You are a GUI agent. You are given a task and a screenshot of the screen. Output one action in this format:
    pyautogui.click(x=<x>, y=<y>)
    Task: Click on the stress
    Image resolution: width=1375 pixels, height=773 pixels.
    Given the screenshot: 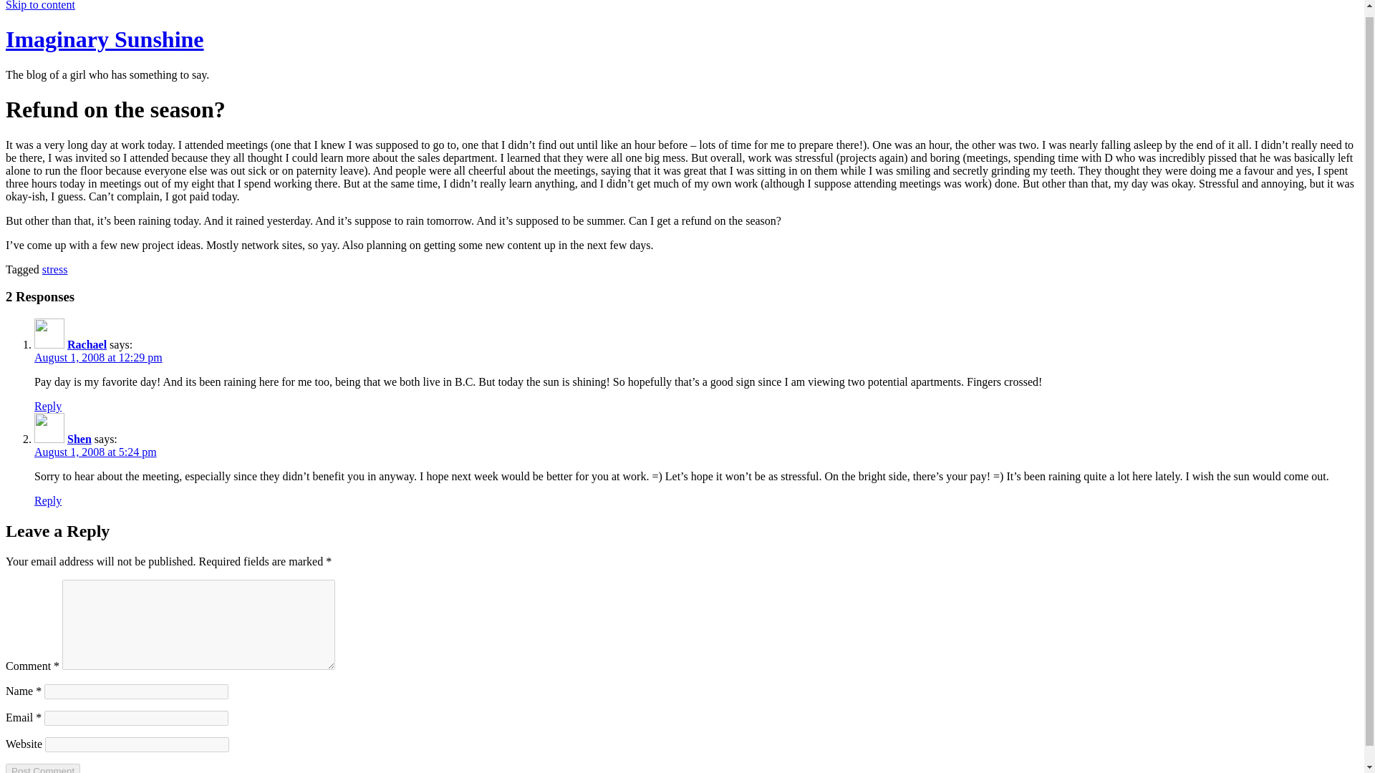 What is the action you would take?
    pyautogui.click(x=54, y=269)
    